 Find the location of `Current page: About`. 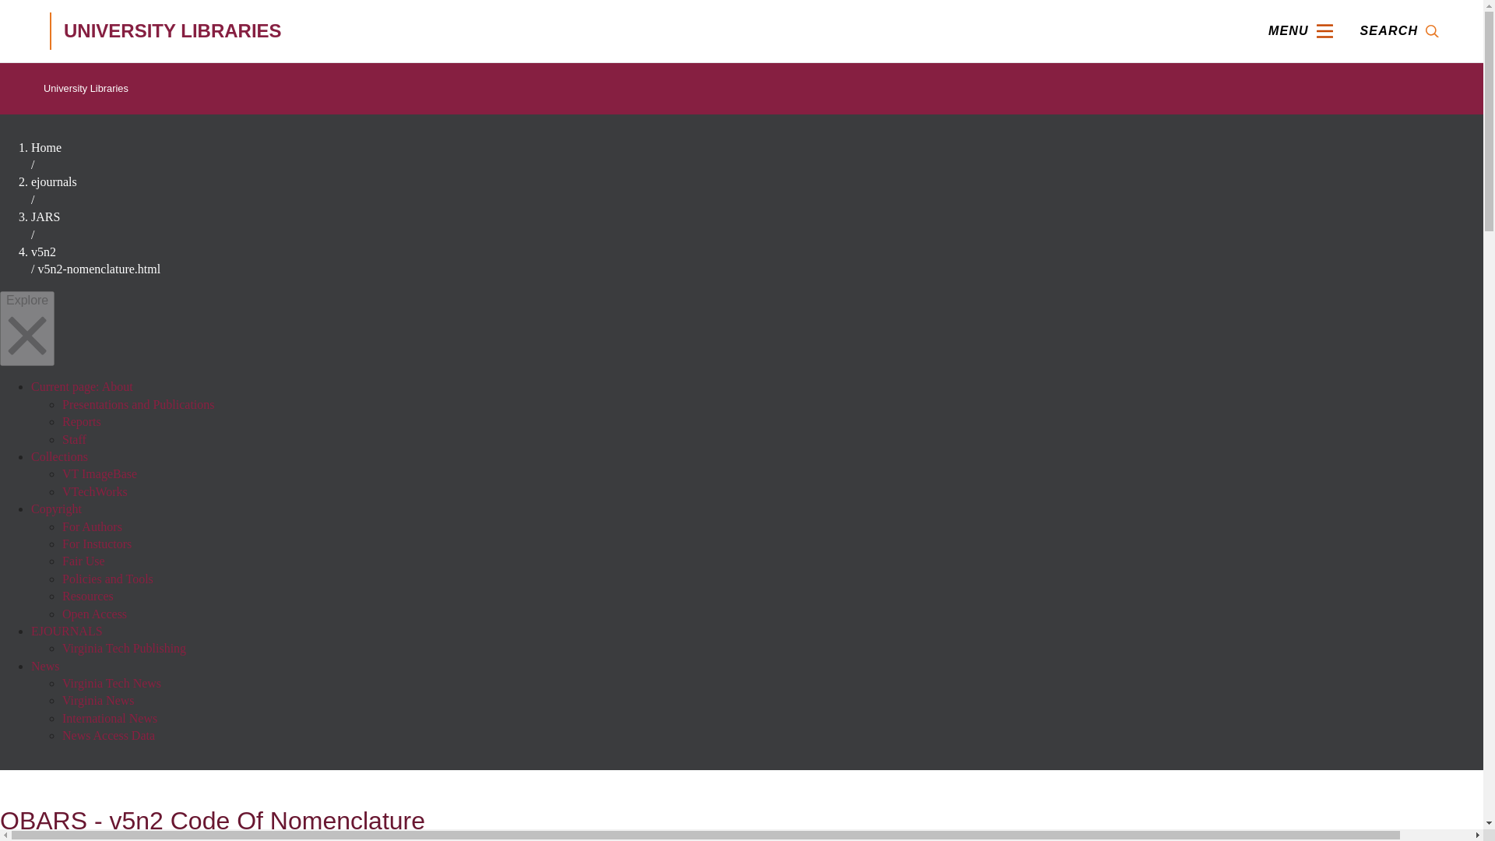

Current page: About is located at coordinates (82, 386).